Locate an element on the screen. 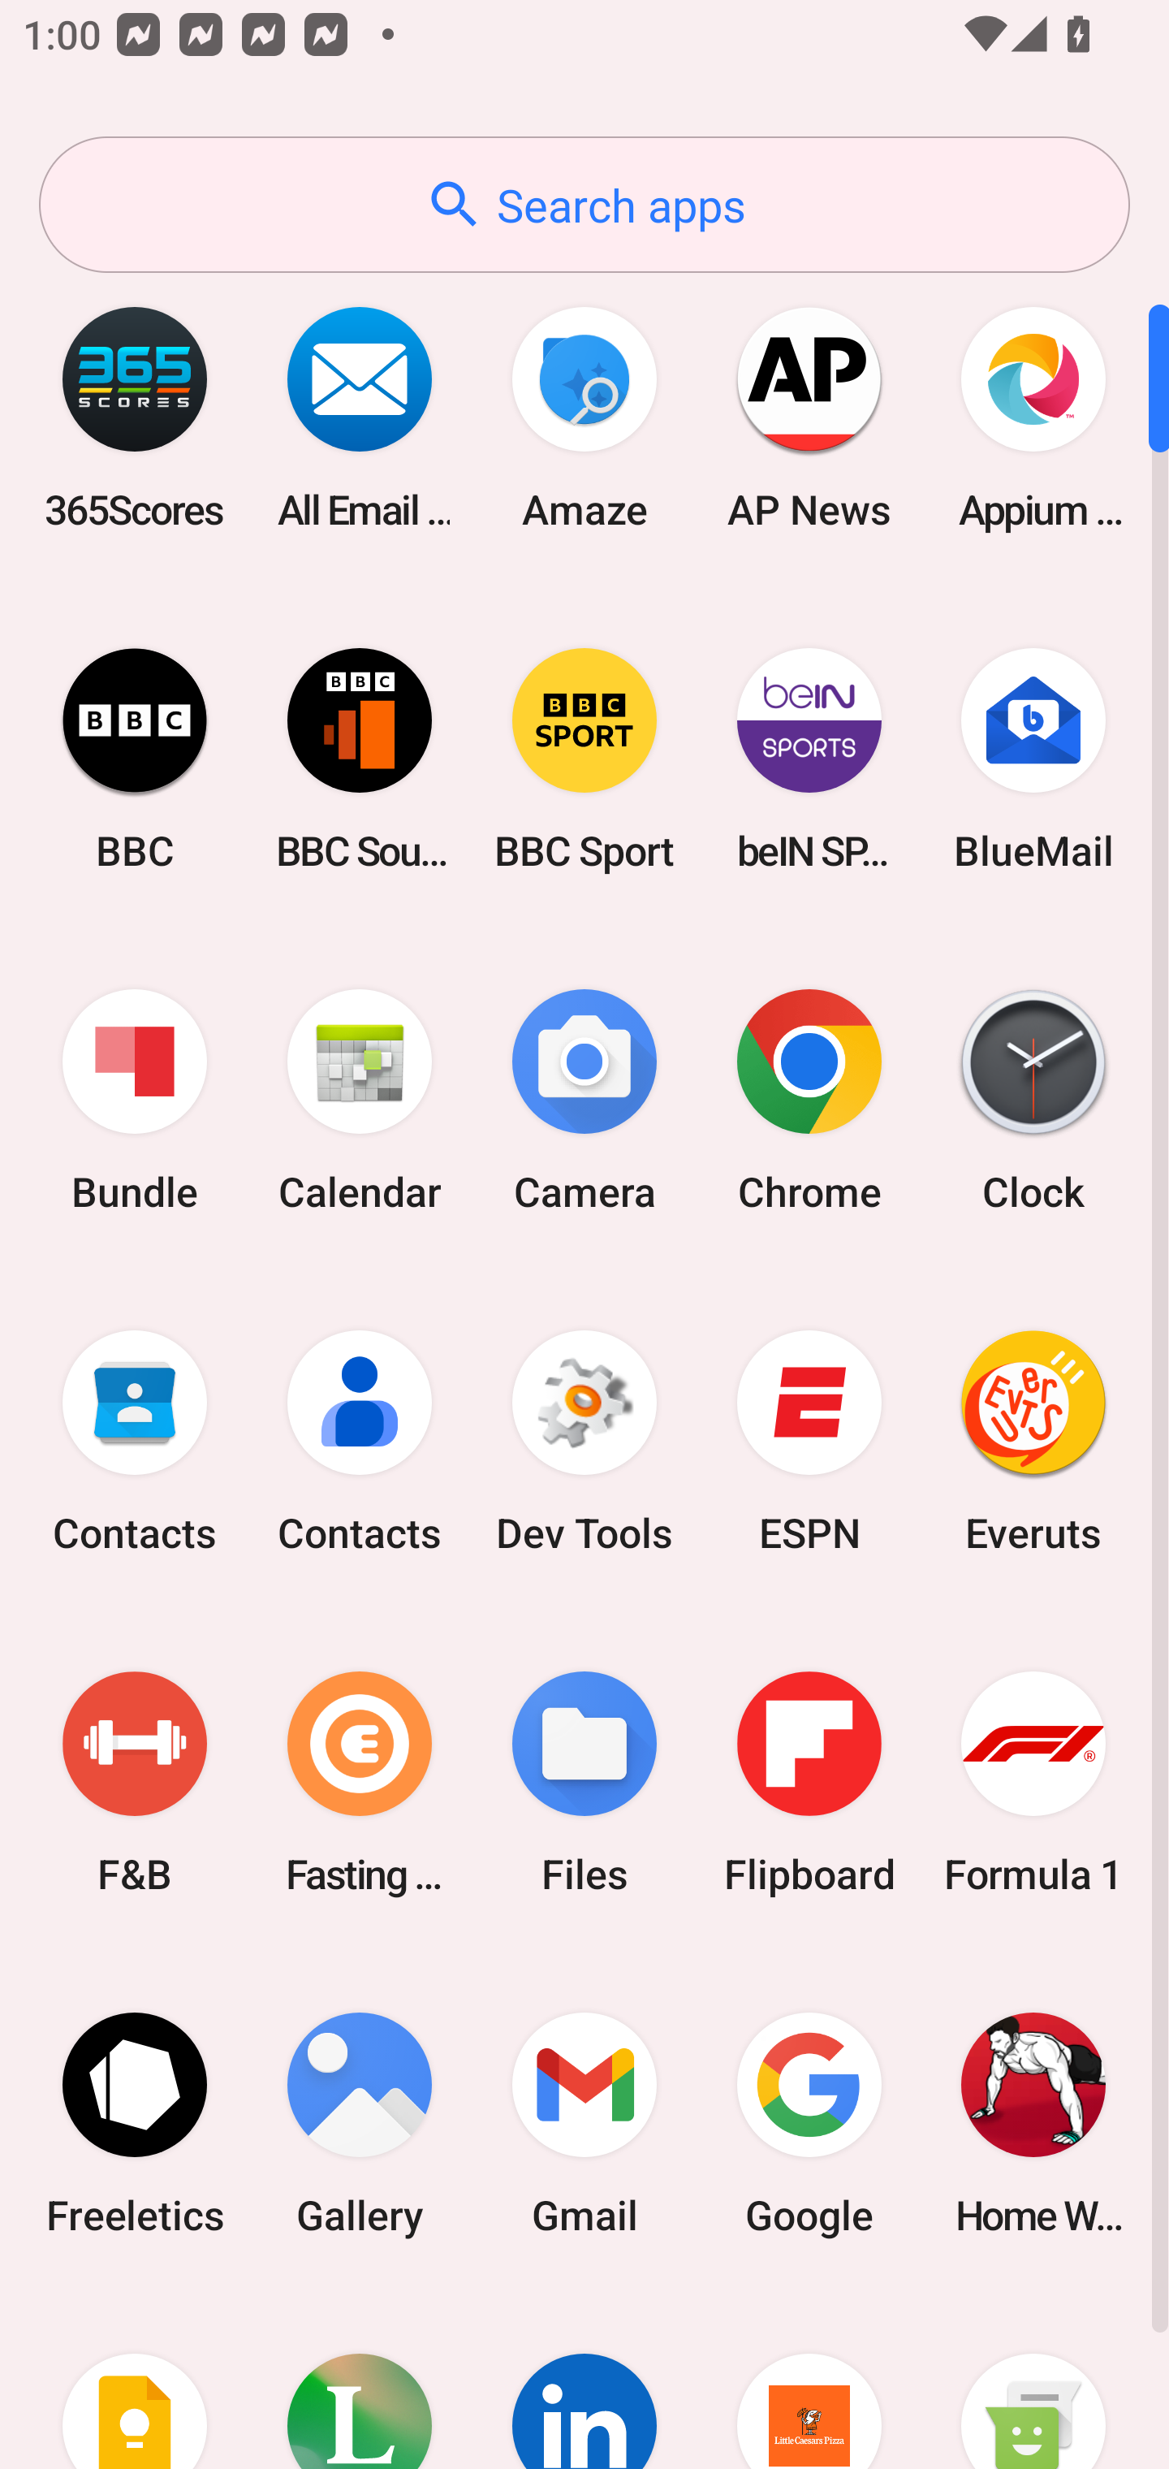 The height and width of the screenshot is (2469, 1169). Bundle is located at coordinates (135, 1101).